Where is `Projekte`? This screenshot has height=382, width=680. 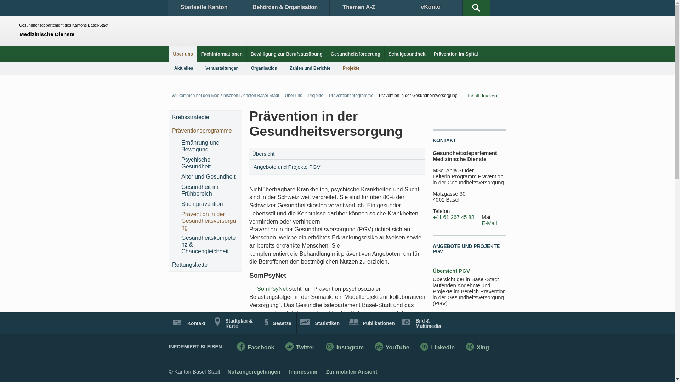
Projekte is located at coordinates (314, 95).